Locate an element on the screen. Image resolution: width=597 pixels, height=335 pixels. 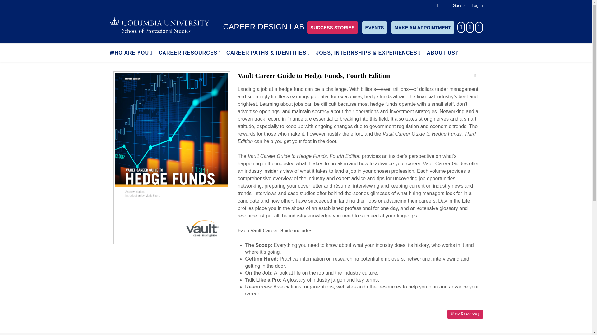
MAKE AN APPOINTMENT is located at coordinates (423, 28).